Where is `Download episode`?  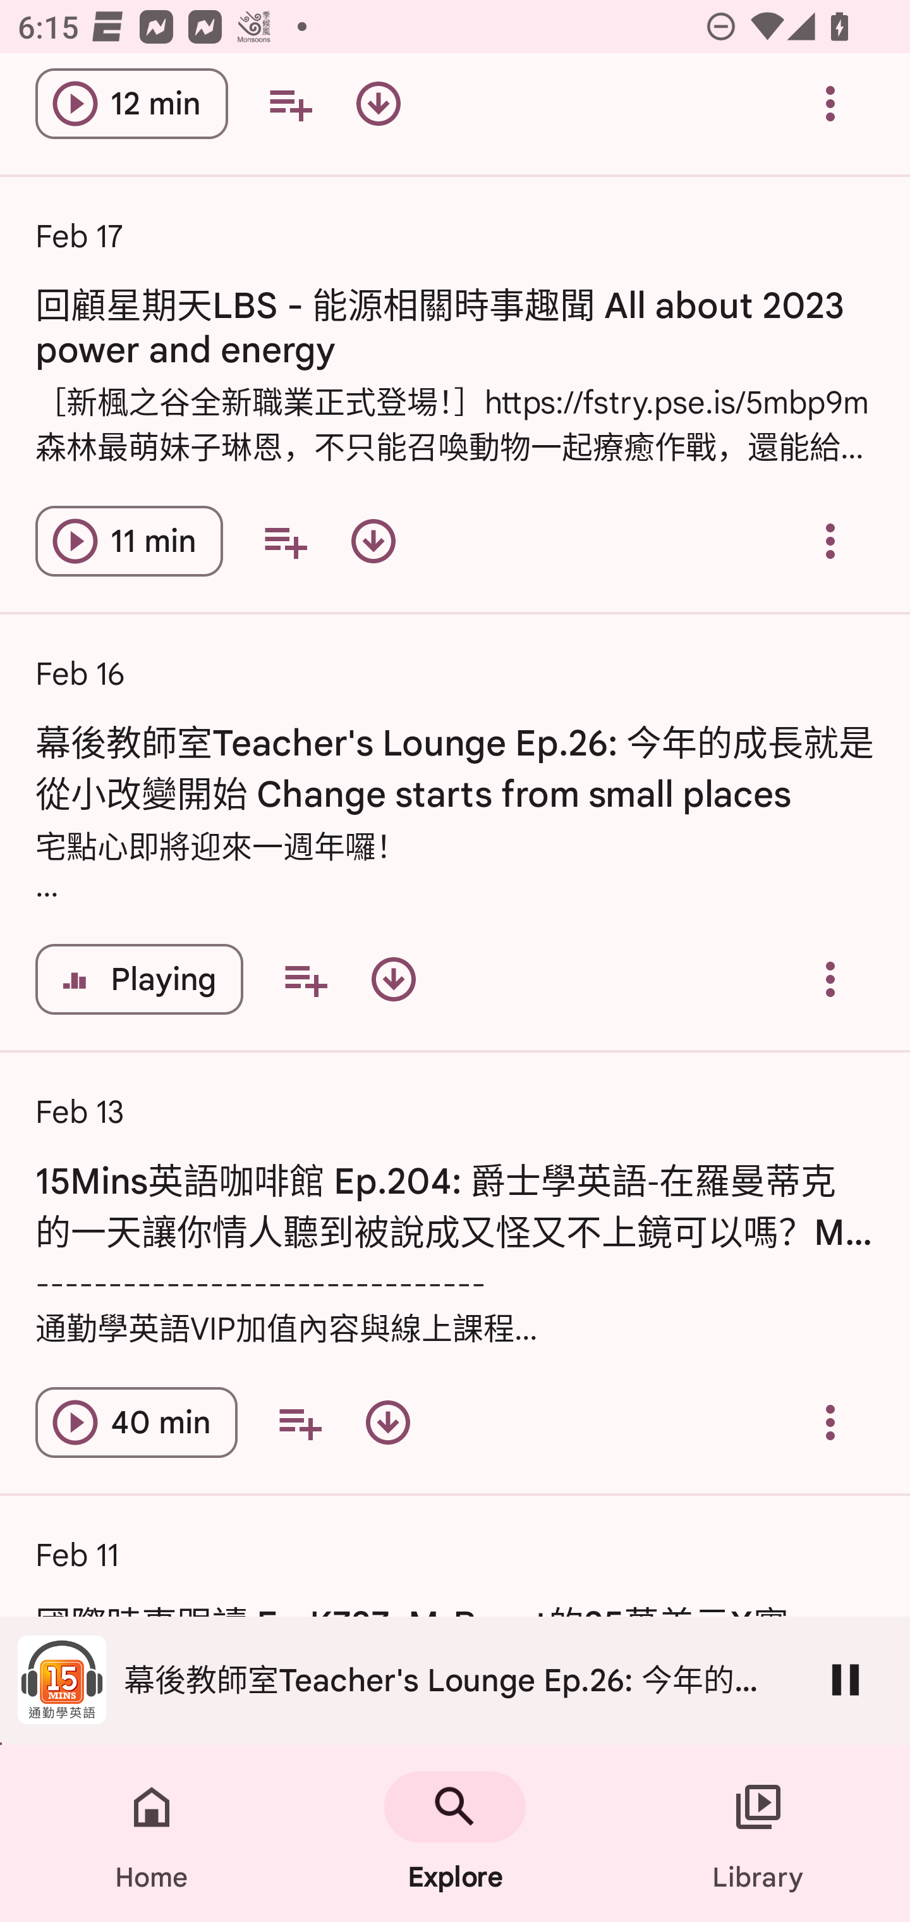 Download episode is located at coordinates (393, 979).